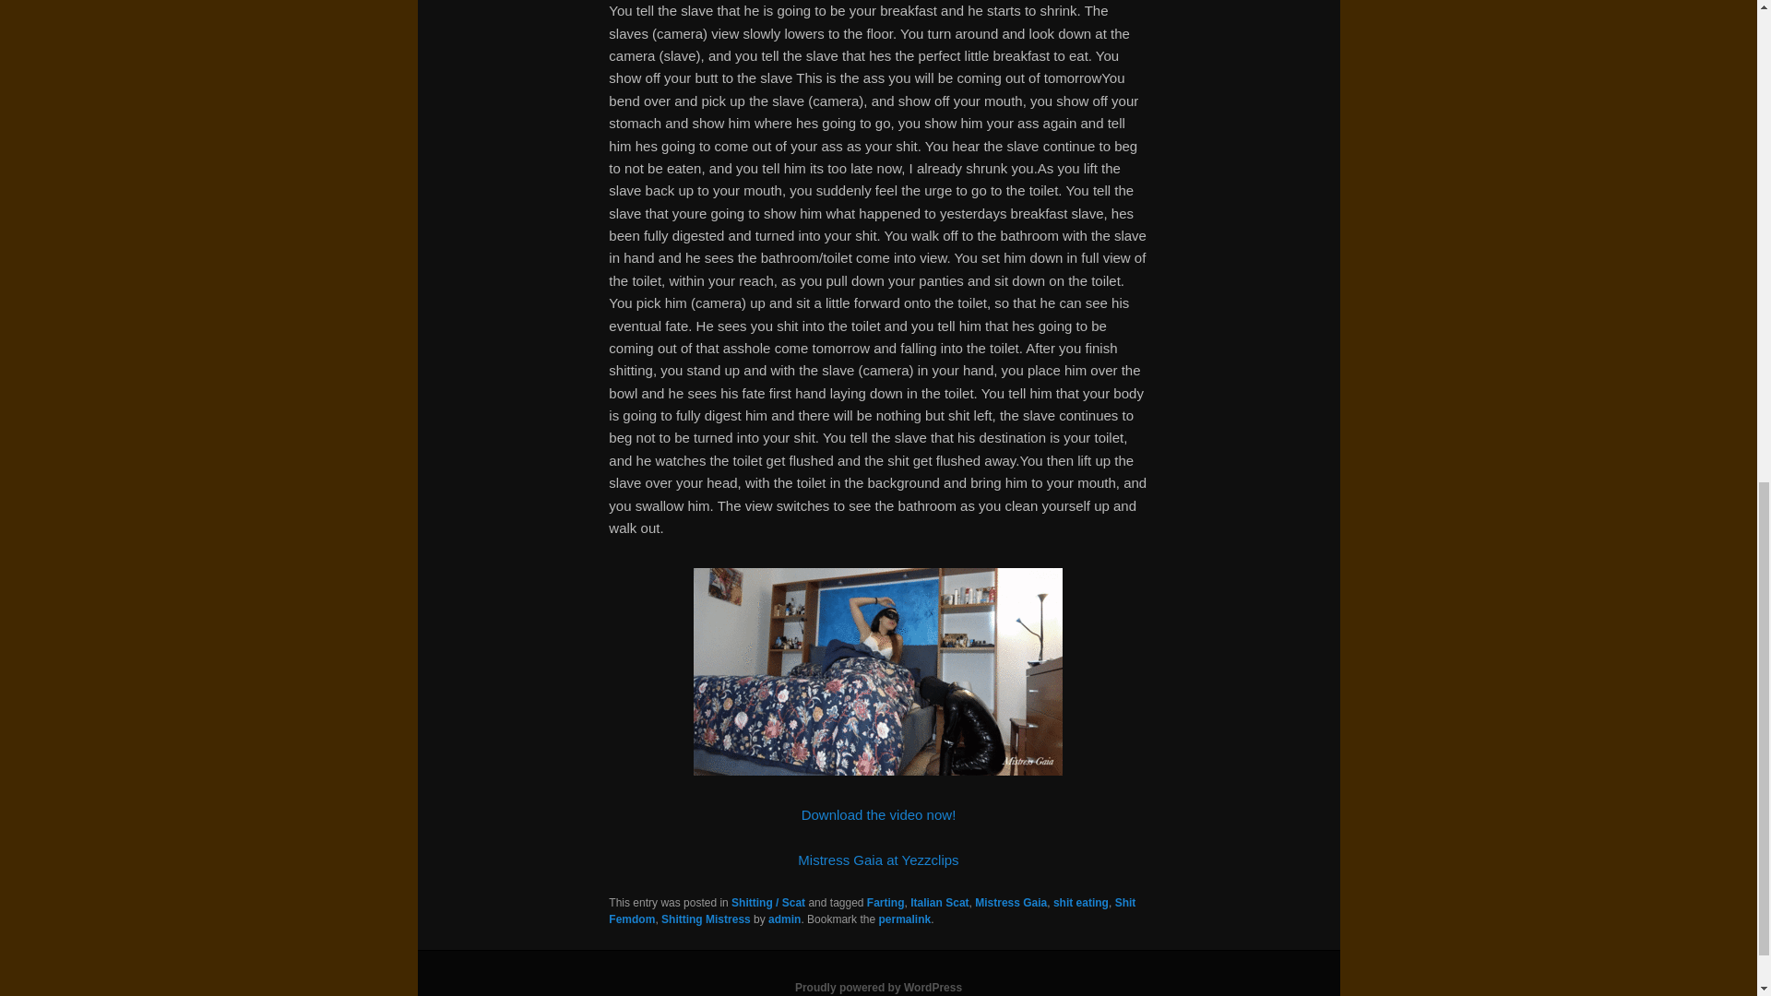 This screenshot has height=996, width=1771. What do you see at coordinates (706, 919) in the screenshot?
I see `Shitting Mistress` at bounding box center [706, 919].